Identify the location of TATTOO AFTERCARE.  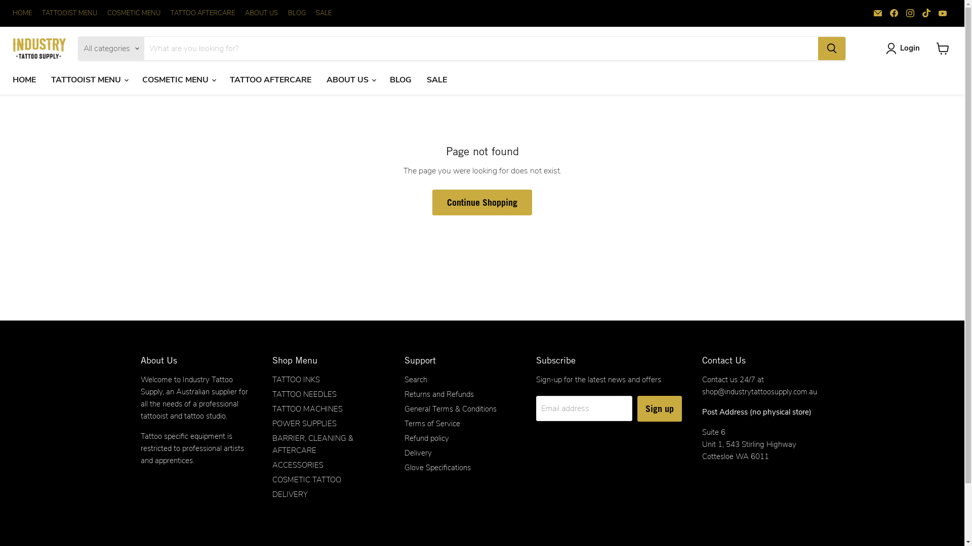
(202, 13).